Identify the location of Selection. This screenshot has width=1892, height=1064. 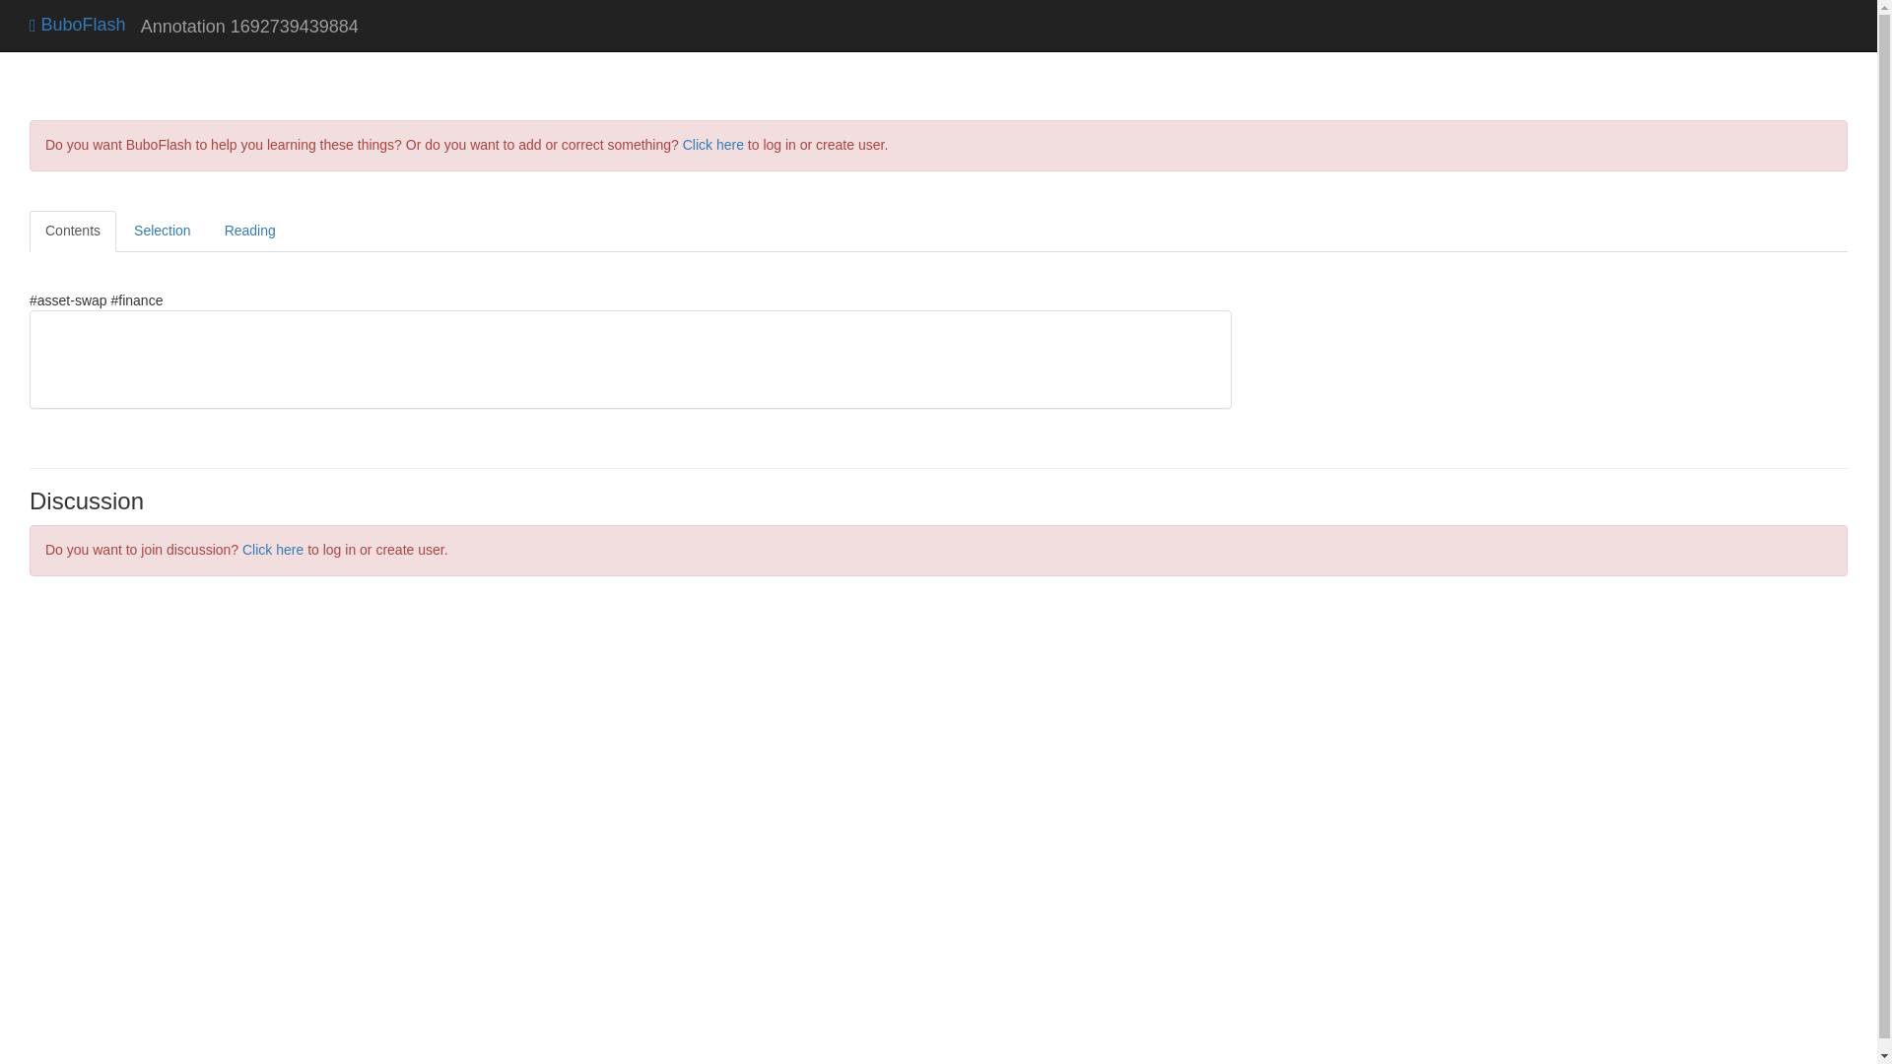
(162, 231).